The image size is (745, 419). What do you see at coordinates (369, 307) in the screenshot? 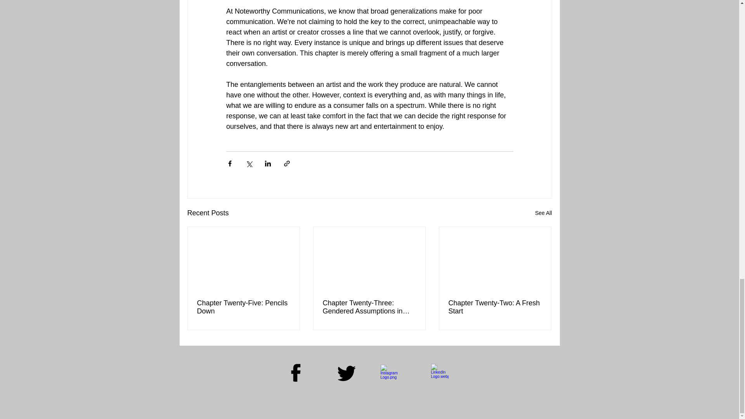
I see `Chapter Twenty-Three: Gendered Assumptions in Language` at bounding box center [369, 307].